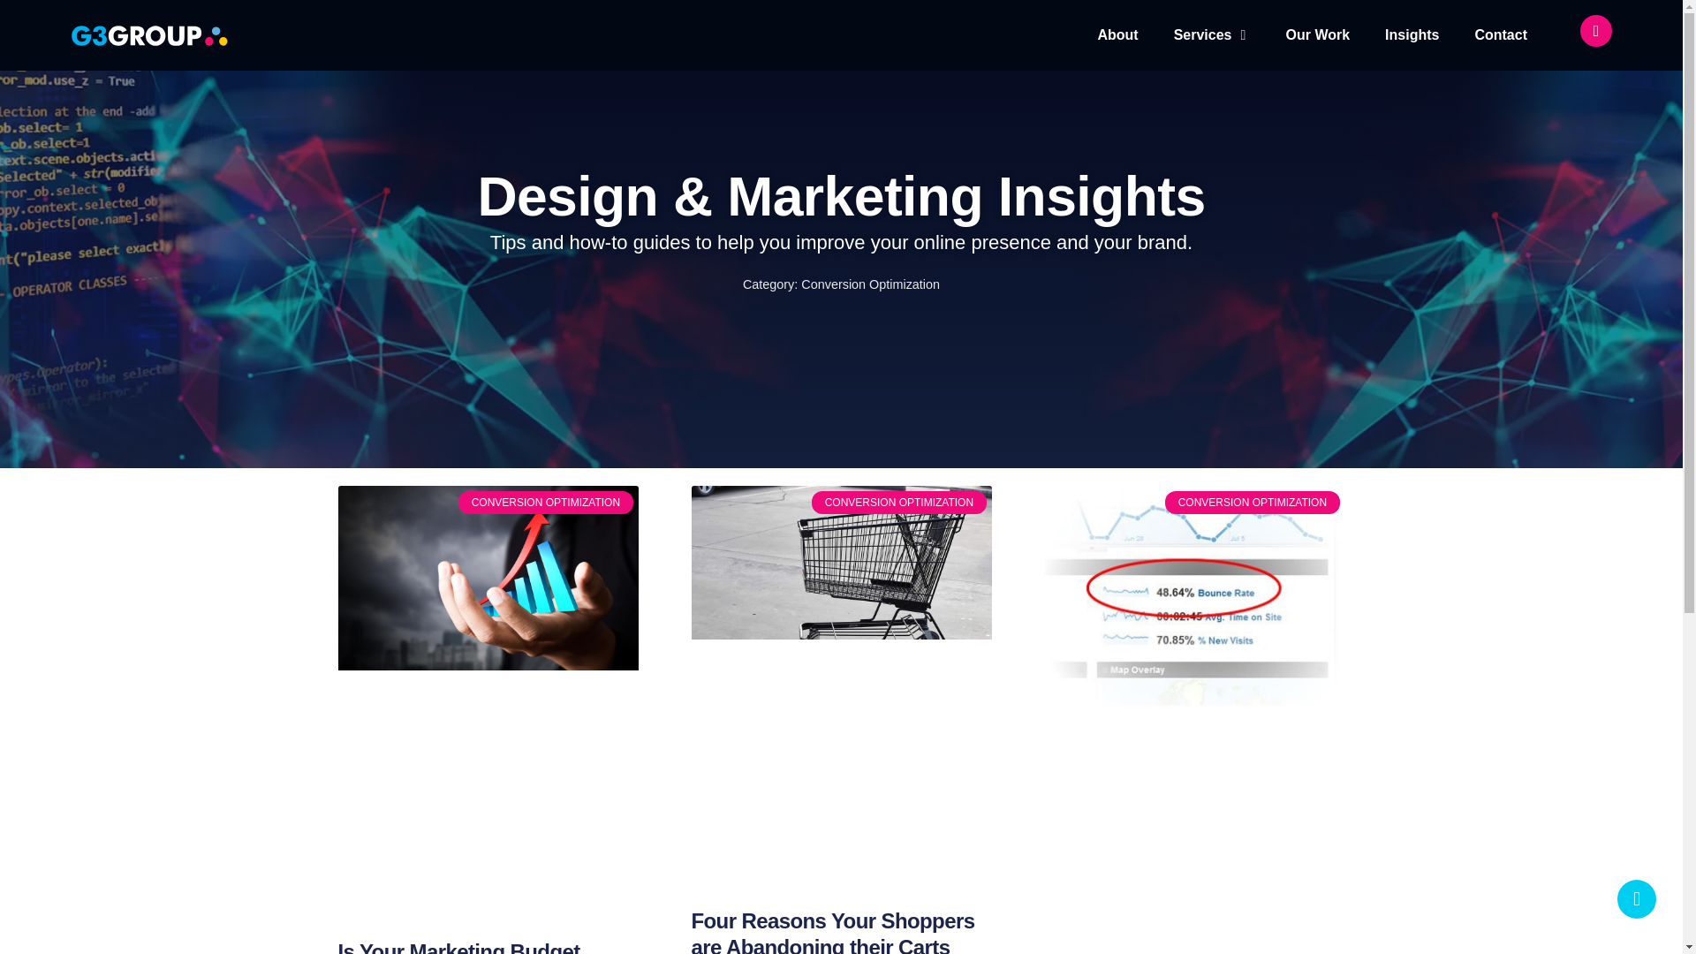  I want to click on Contact, so click(1500, 35).